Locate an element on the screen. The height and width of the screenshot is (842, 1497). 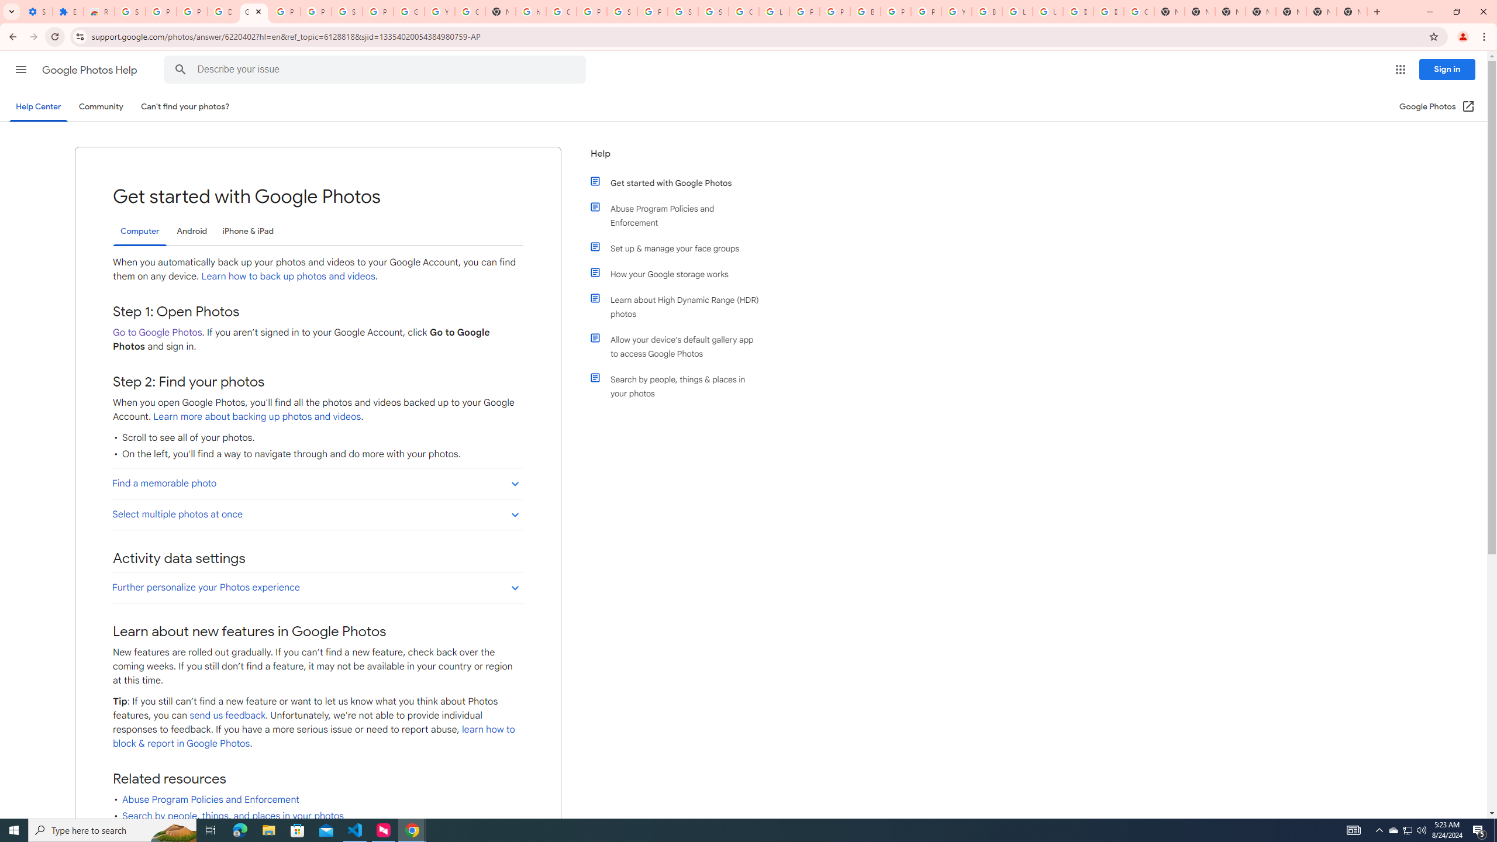
Google Photos Help is located at coordinates (90, 70).